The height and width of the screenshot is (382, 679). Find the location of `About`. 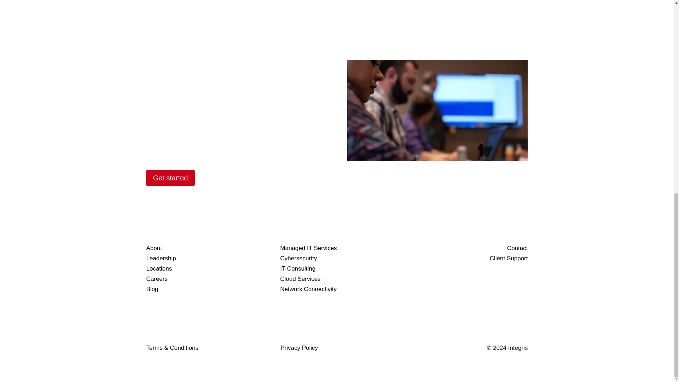

About is located at coordinates (154, 248).